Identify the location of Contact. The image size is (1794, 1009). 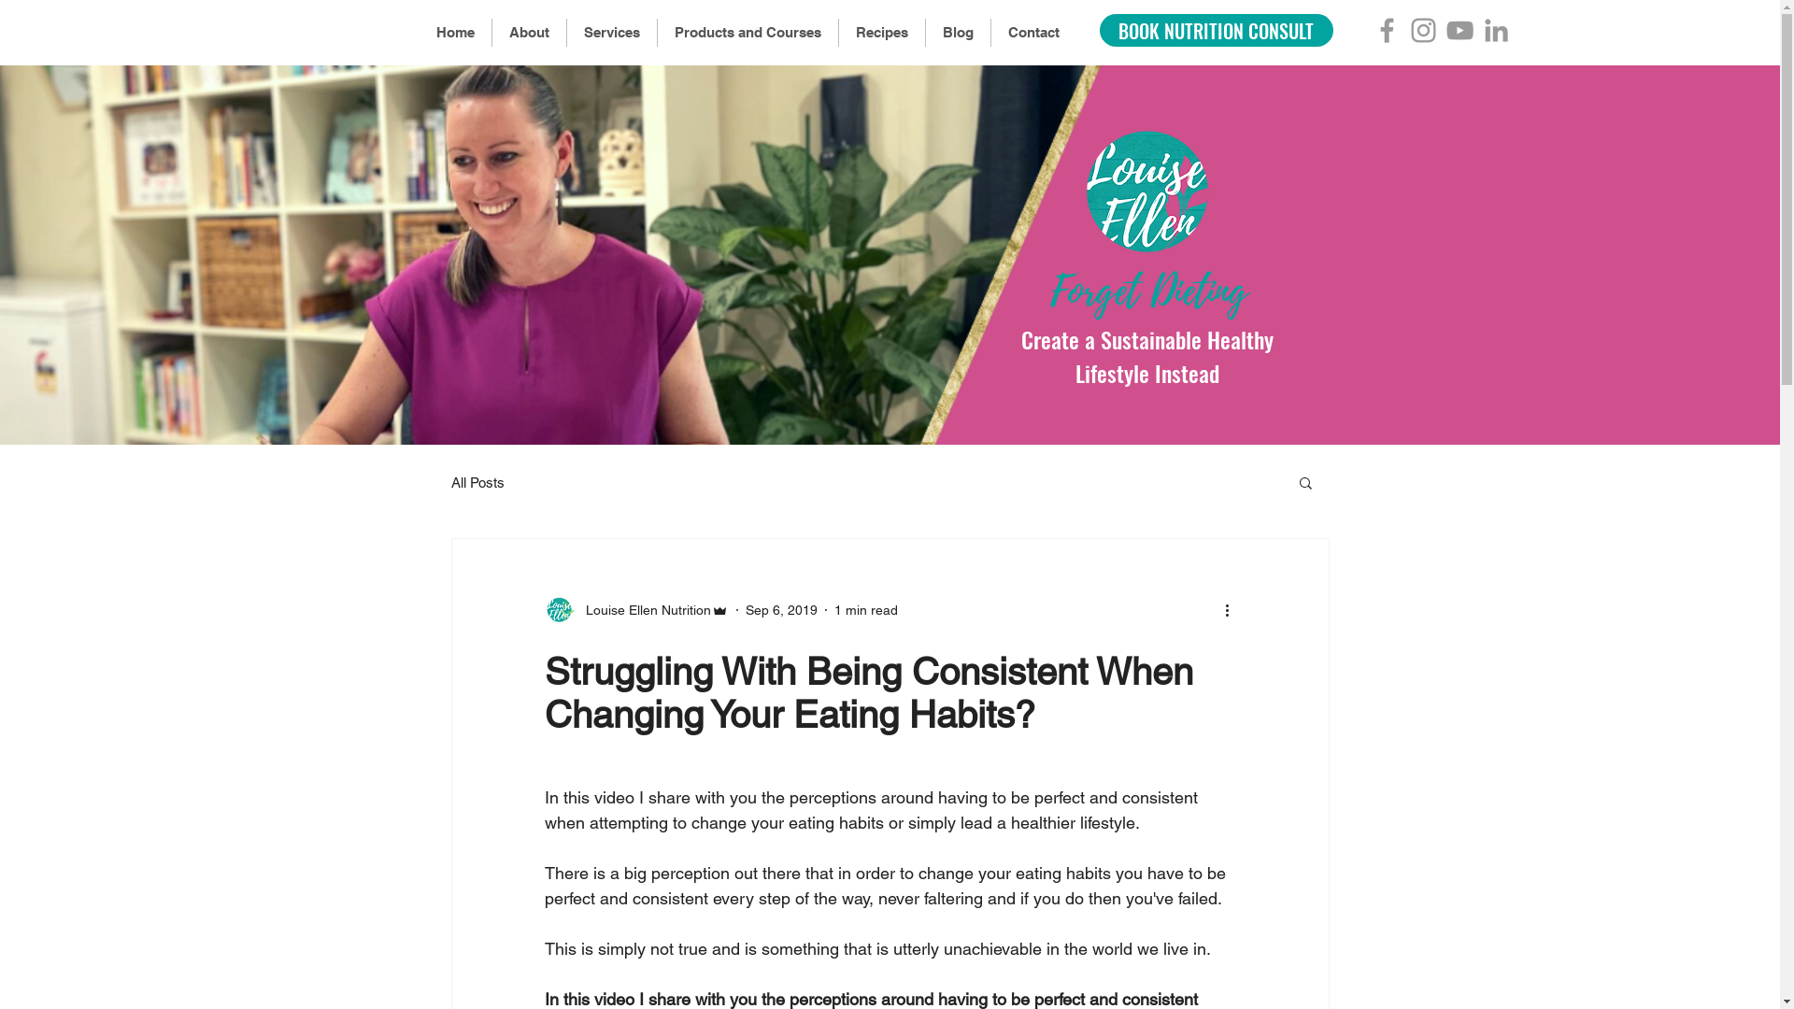
(1033, 33).